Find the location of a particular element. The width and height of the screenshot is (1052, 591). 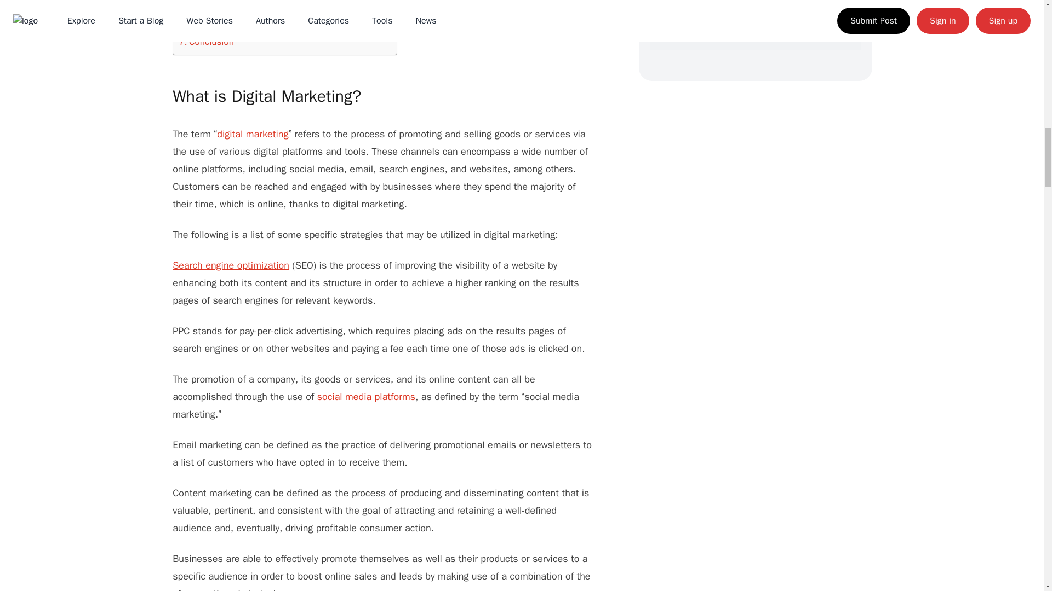

digital marketing is located at coordinates (252, 134).